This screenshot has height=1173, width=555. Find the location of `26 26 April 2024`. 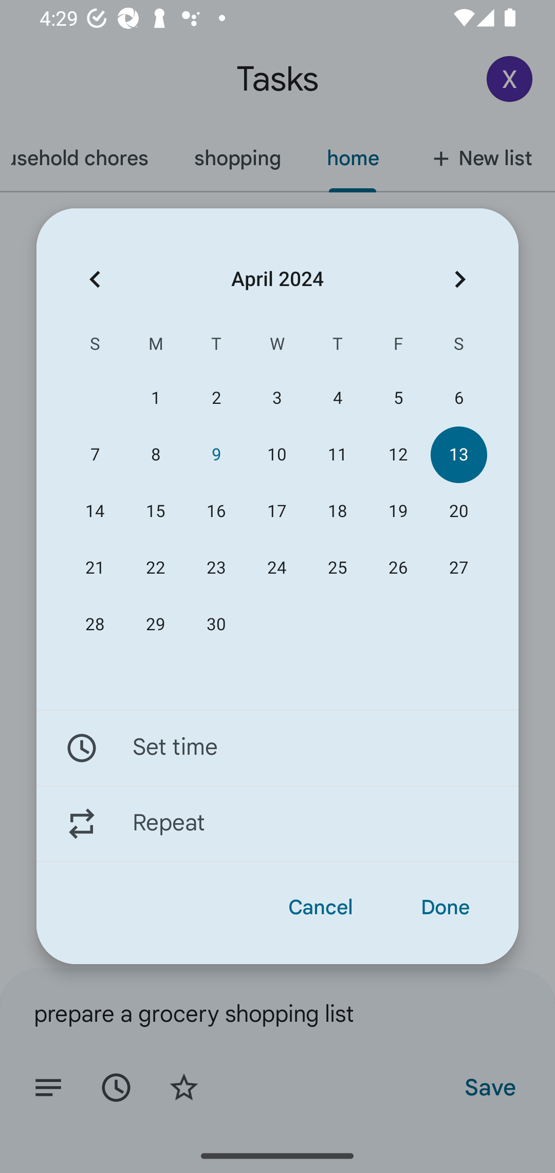

26 26 April 2024 is located at coordinates (398, 567).